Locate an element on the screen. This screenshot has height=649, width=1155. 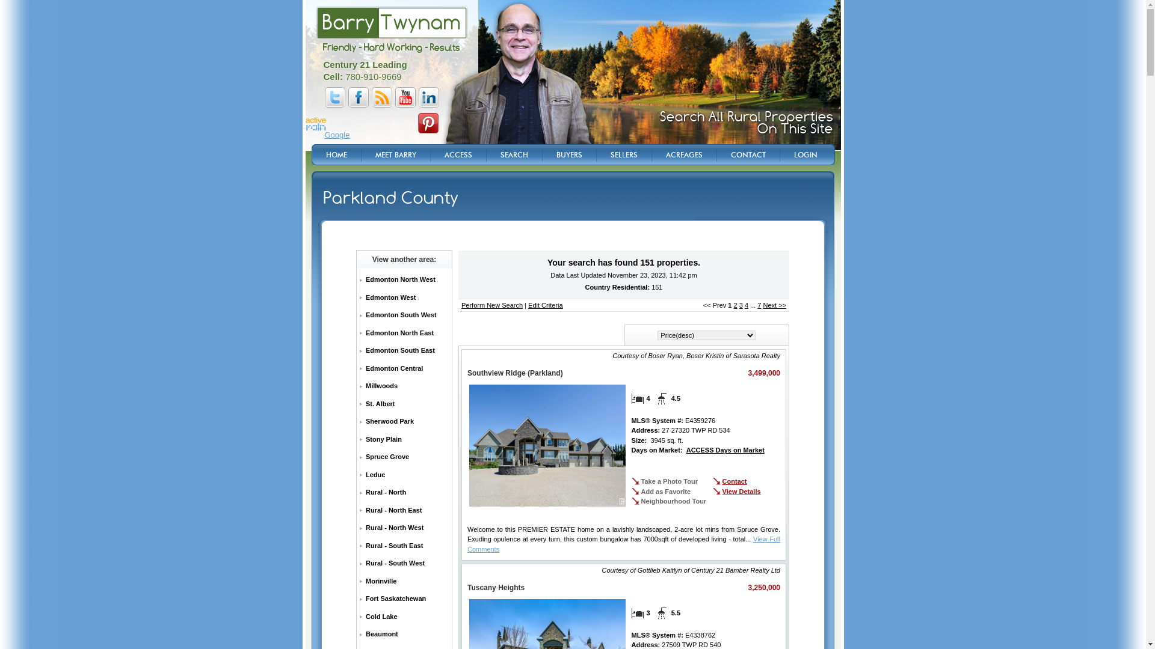
Edmonton South East is located at coordinates (404, 351).